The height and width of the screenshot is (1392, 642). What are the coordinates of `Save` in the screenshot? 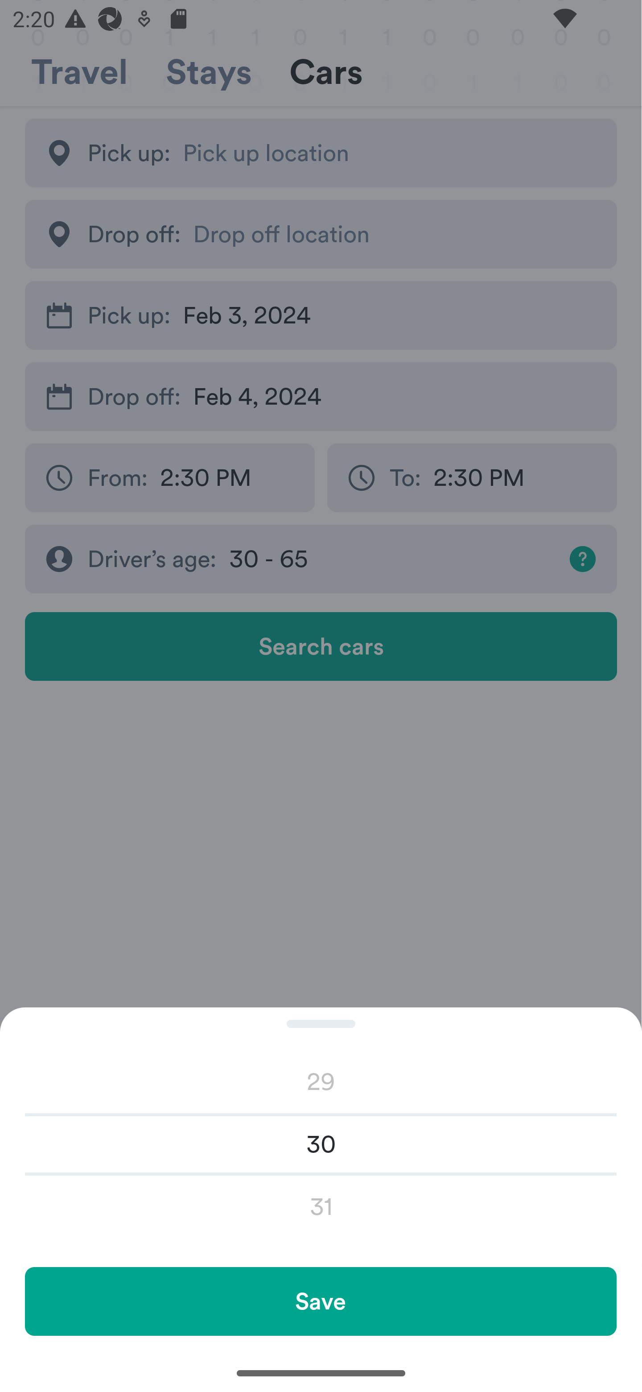 It's located at (321, 1301).